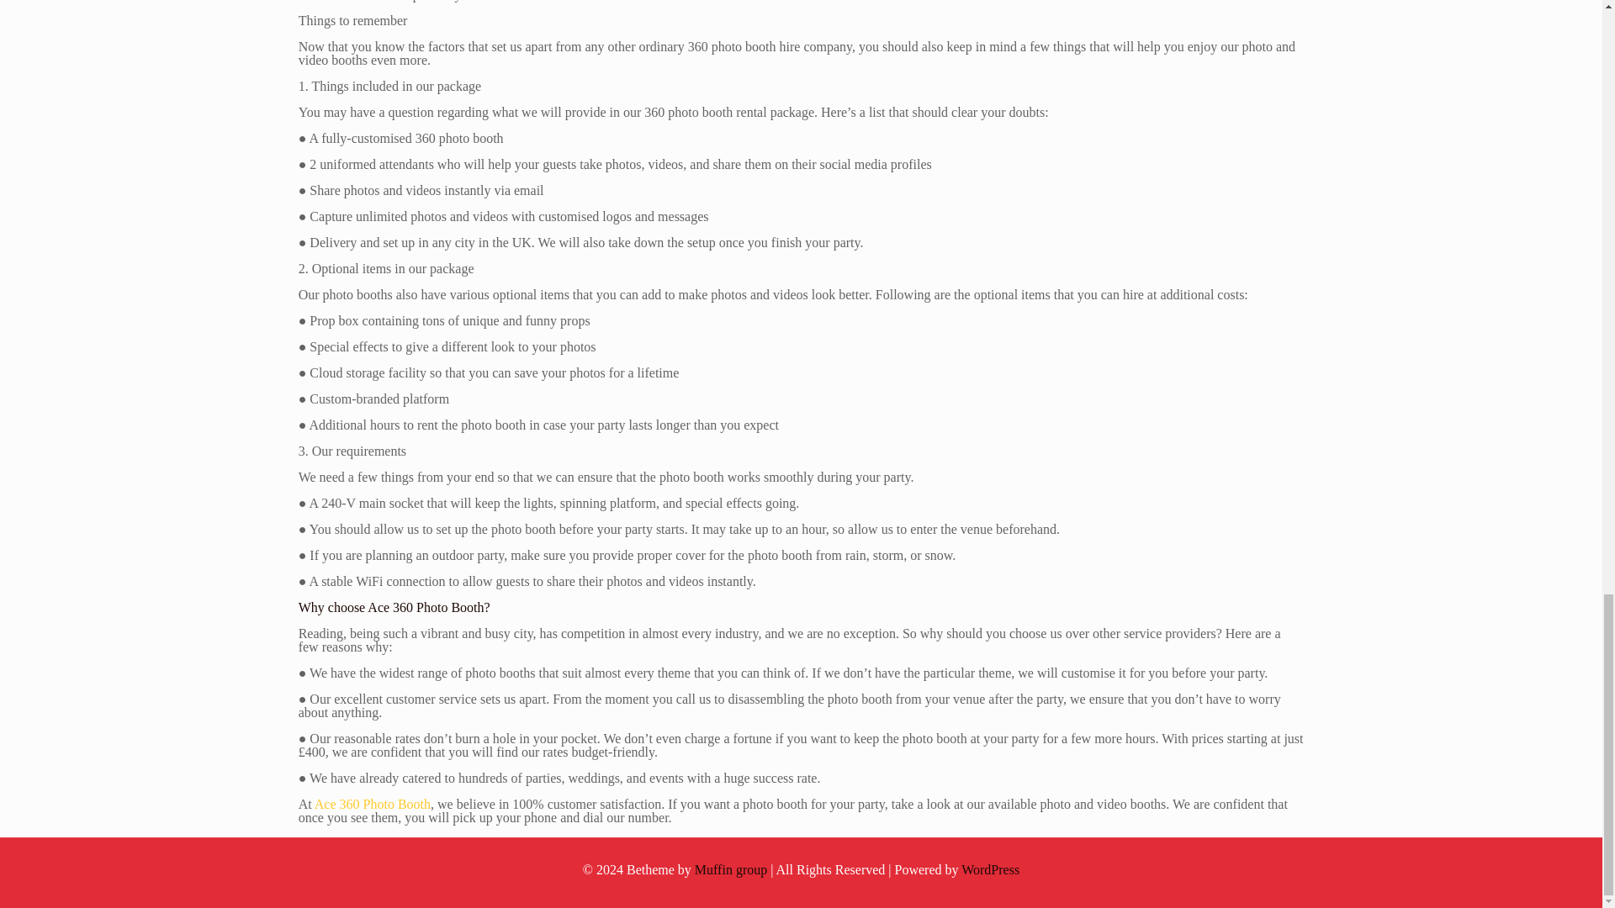  What do you see at coordinates (989, 869) in the screenshot?
I see `WordPress` at bounding box center [989, 869].